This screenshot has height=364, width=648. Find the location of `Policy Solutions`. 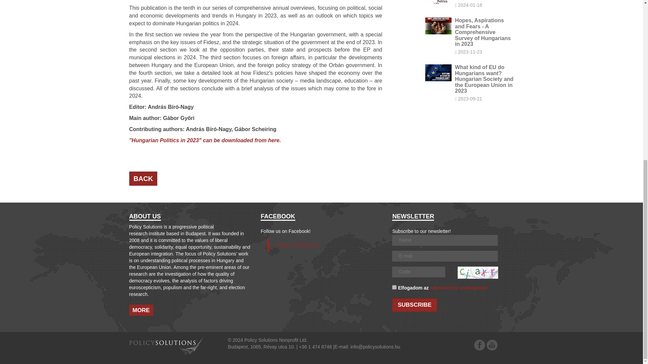

Policy Solutions is located at coordinates (297, 245).